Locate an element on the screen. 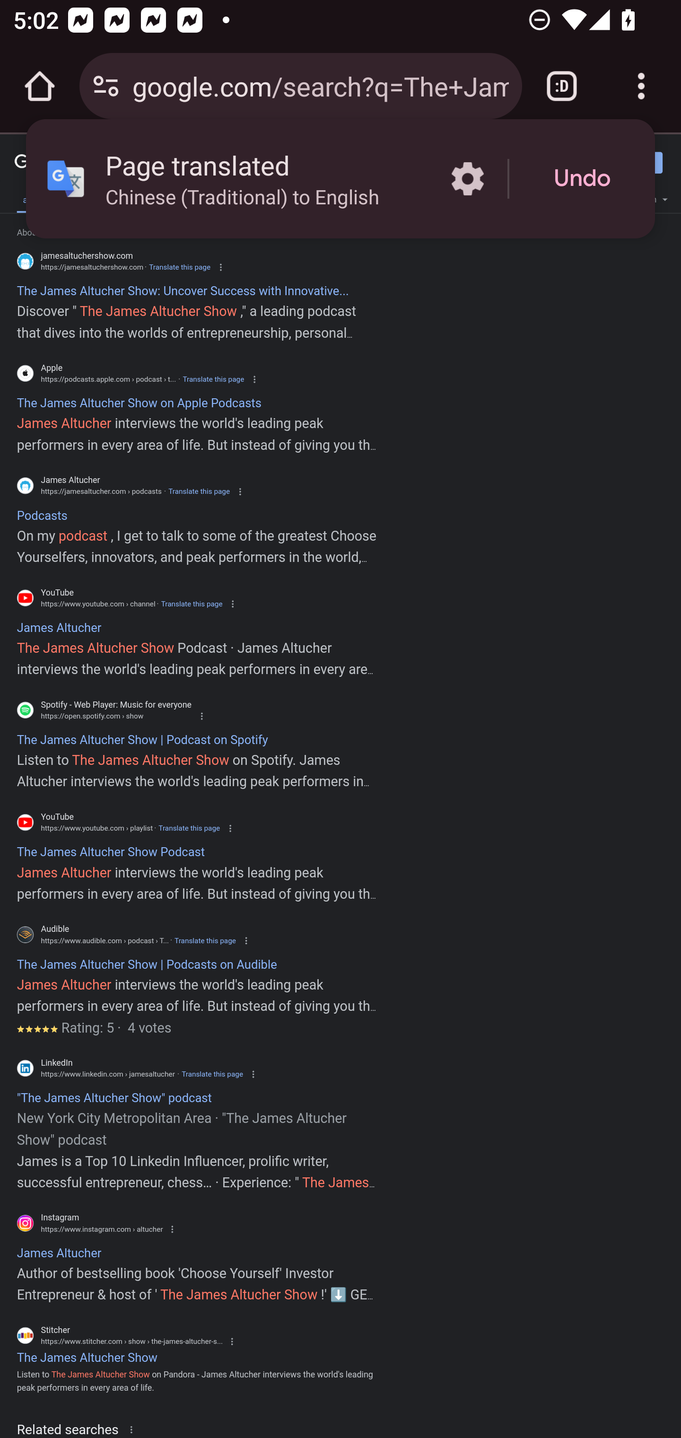 This screenshot has width=681, height=1438. About this result is located at coordinates (134, 1429).